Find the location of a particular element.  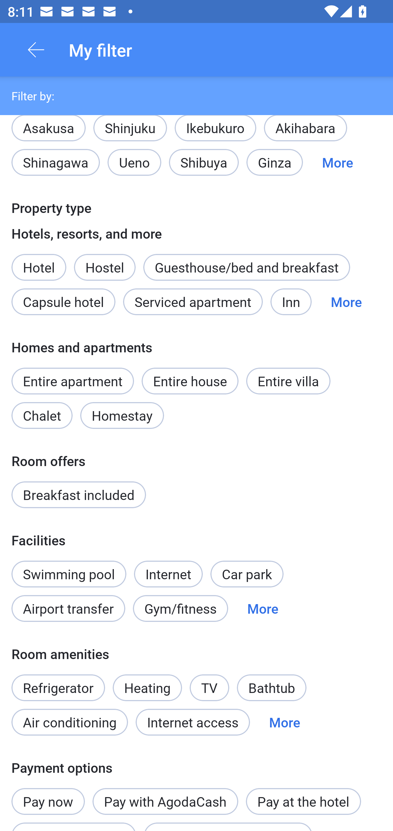

Bathtub is located at coordinates (272, 688).